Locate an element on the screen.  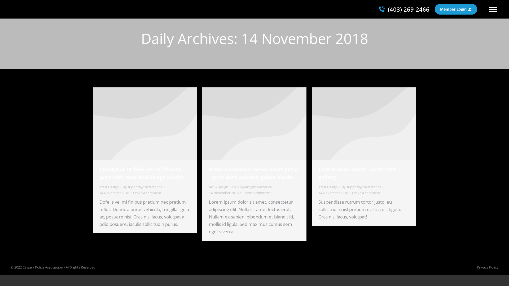
14 November 2018 is located at coordinates (335, 193).